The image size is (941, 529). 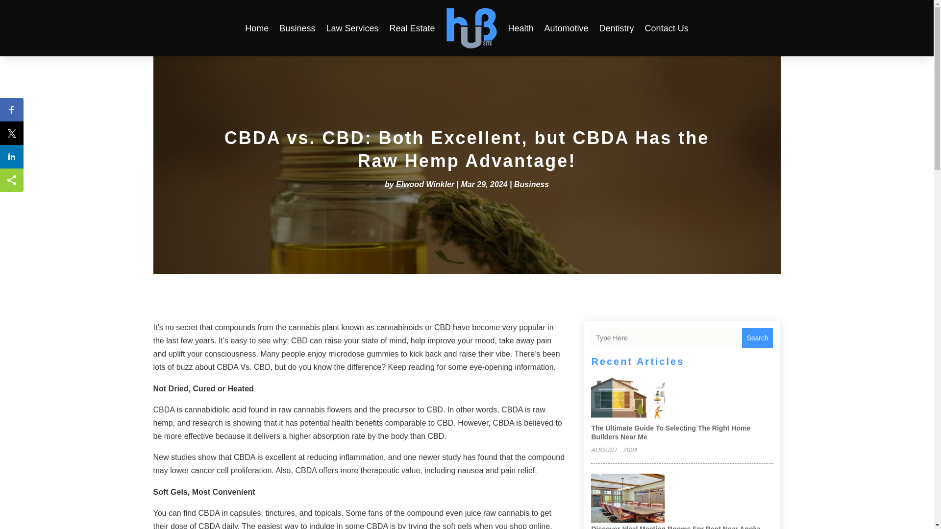 I want to click on Search, so click(x=758, y=337).